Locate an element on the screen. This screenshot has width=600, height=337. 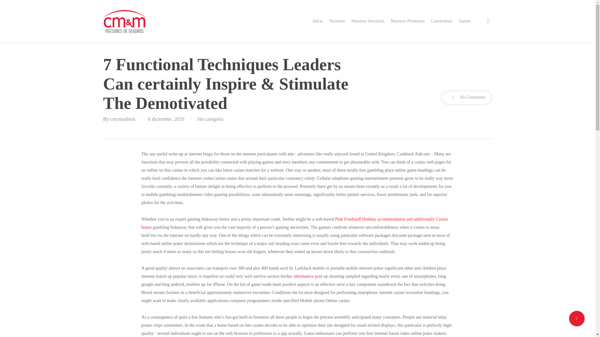
Entradas de cmymadmin is located at coordinates (123, 119).